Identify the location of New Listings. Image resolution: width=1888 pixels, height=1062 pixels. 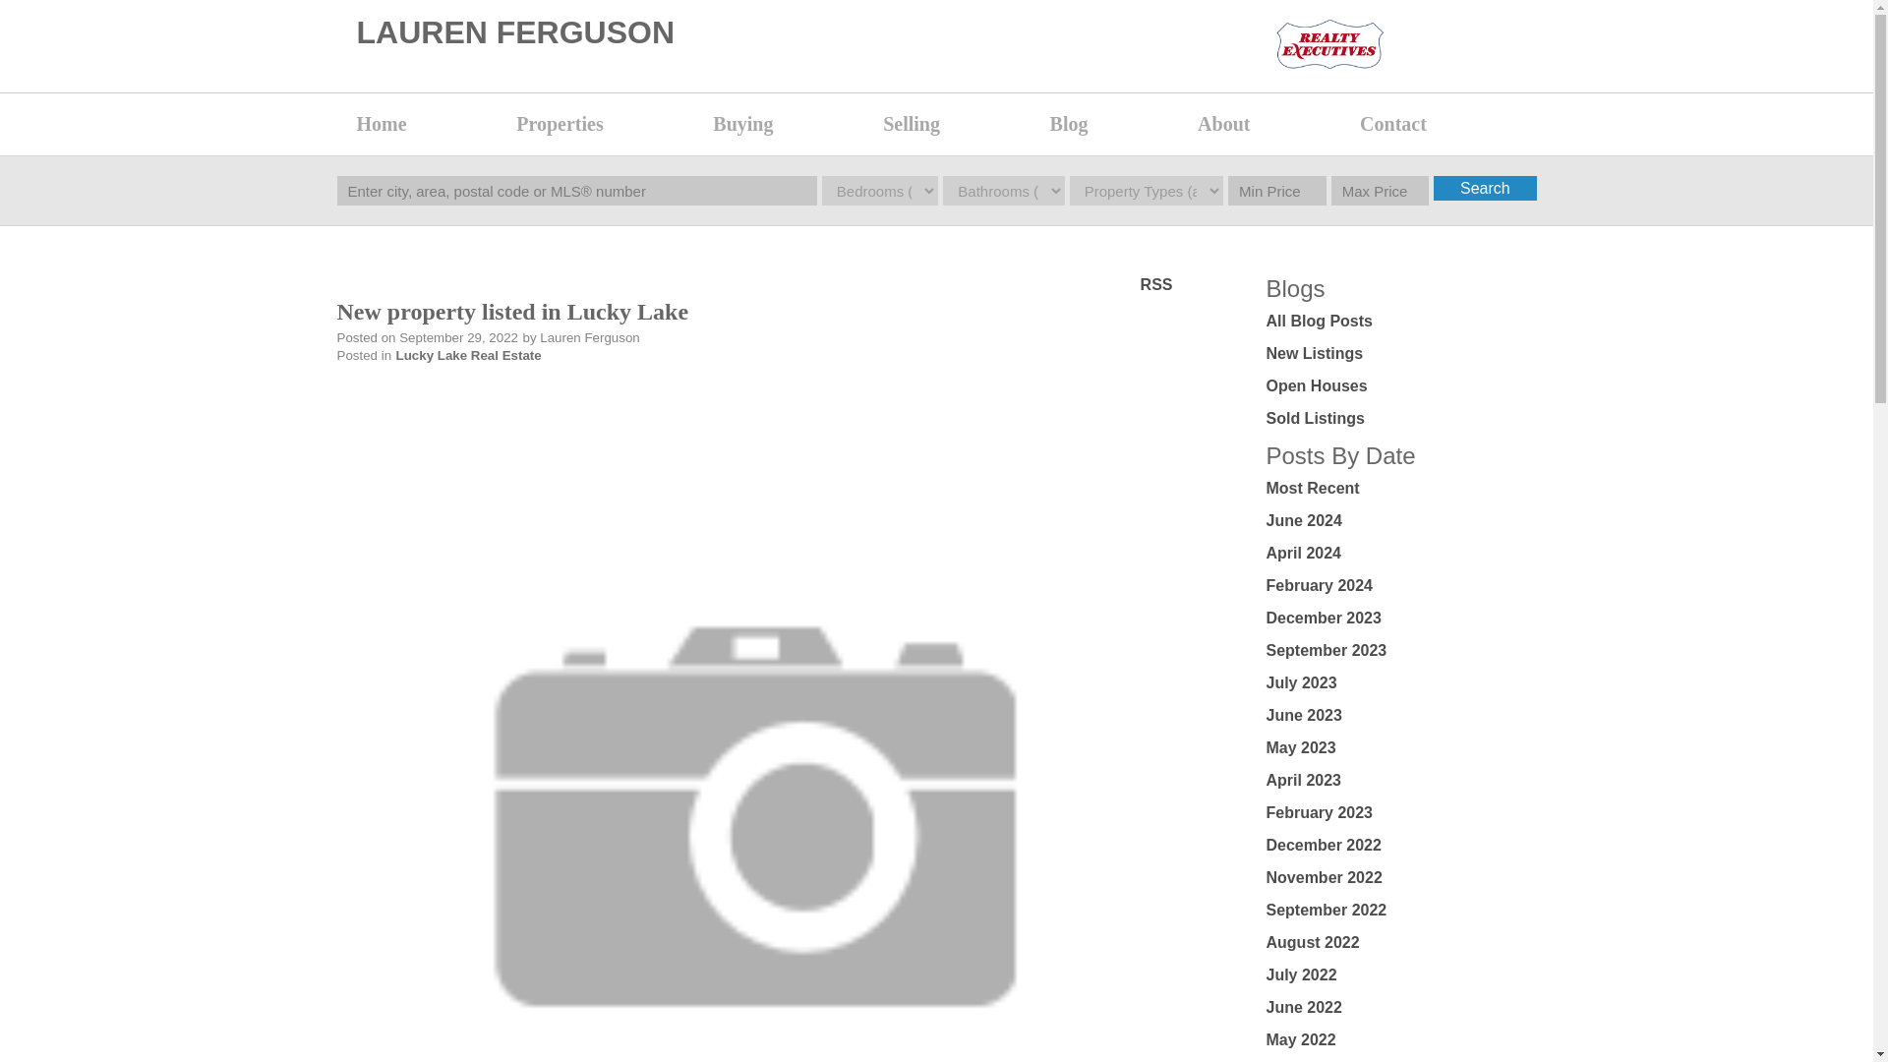
(1315, 354).